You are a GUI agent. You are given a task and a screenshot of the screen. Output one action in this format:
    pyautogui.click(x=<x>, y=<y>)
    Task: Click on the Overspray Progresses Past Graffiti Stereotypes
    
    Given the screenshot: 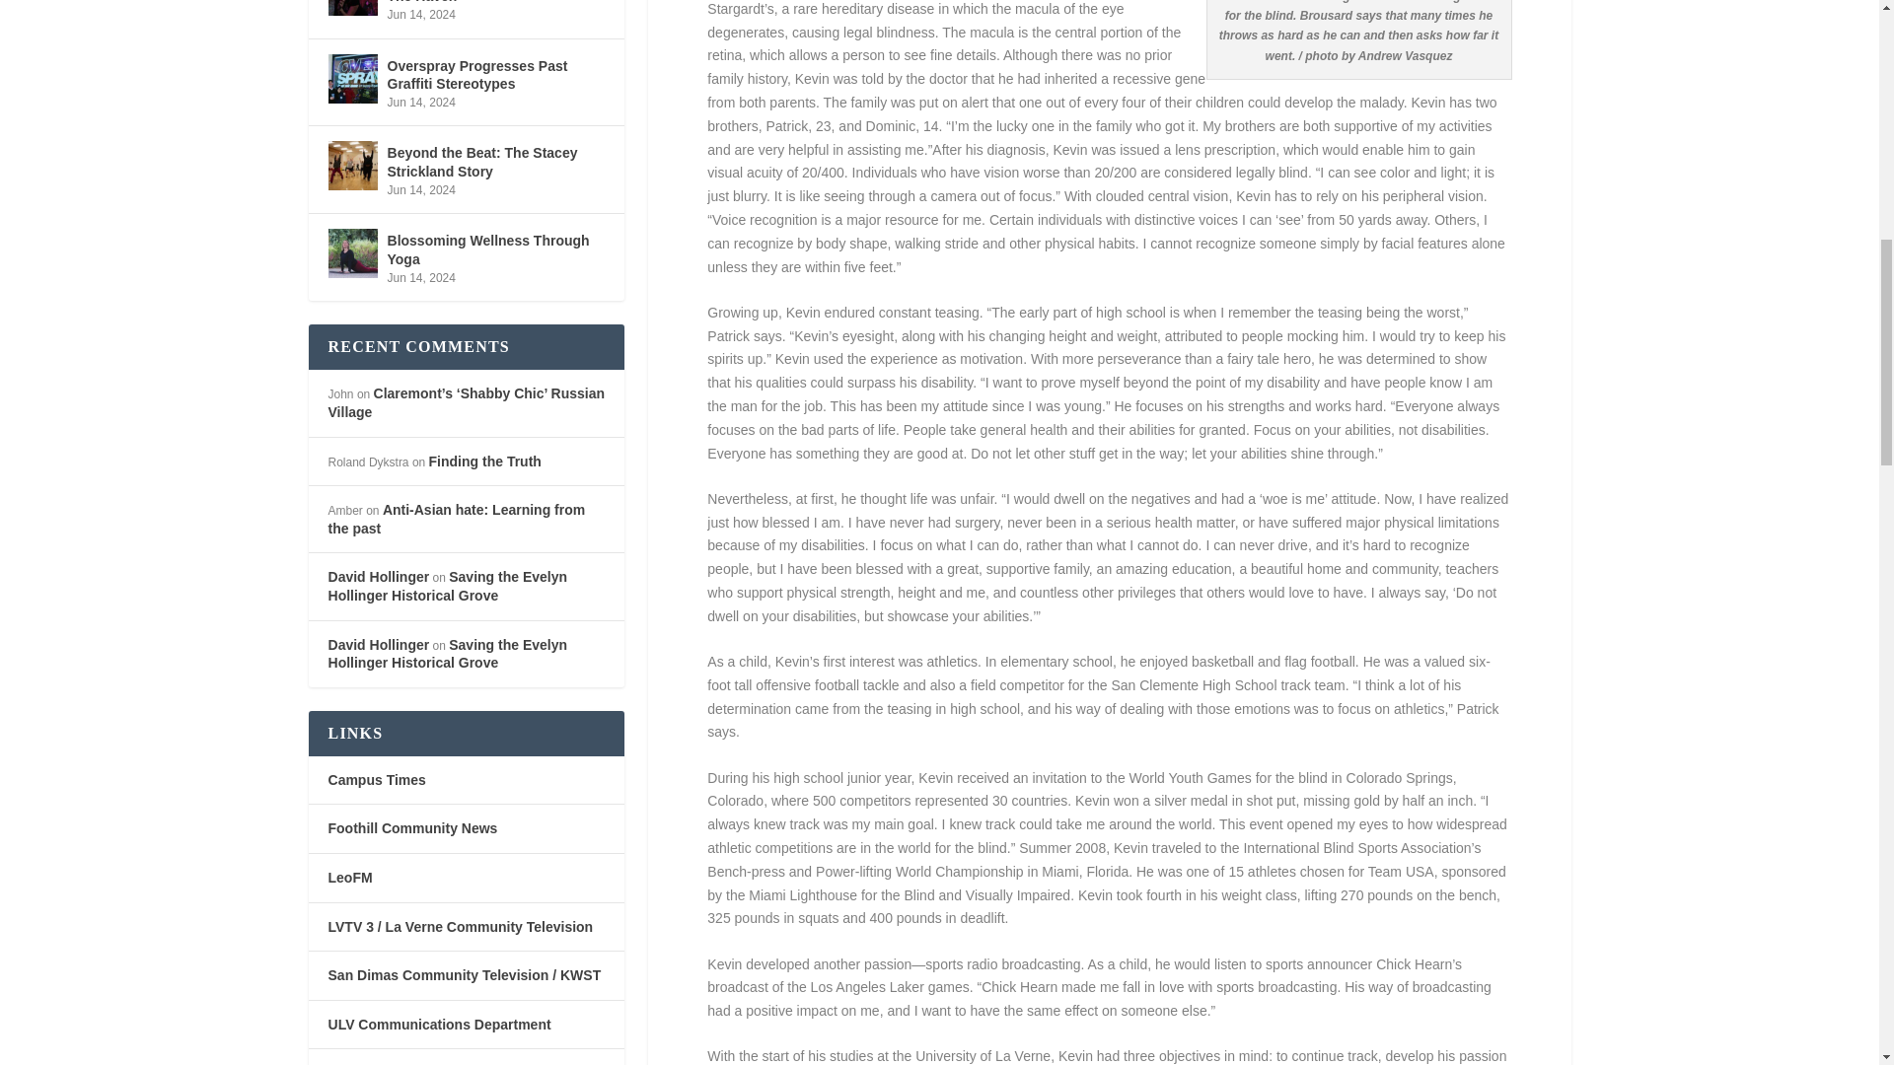 What is the action you would take?
    pyautogui.click(x=352, y=77)
    